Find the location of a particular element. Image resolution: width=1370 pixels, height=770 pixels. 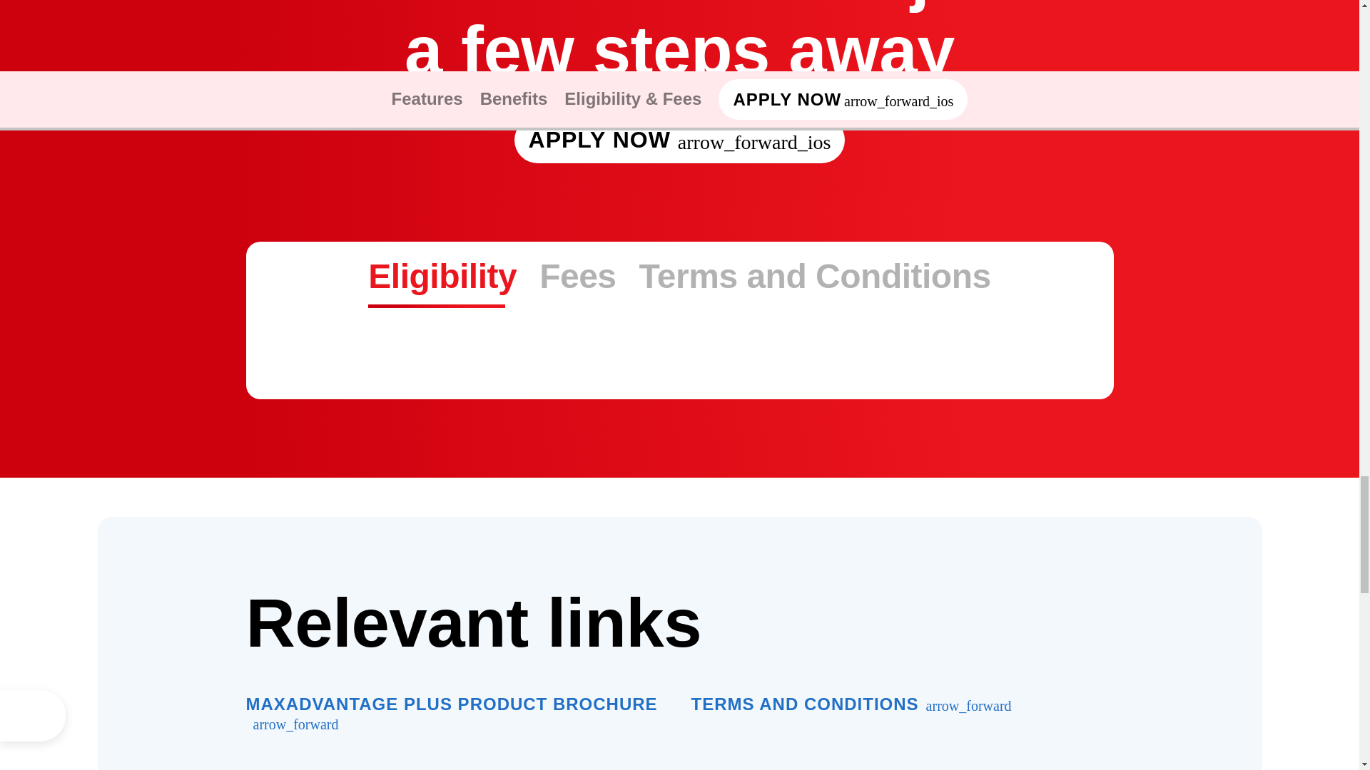

Fees is located at coordinates (577, 275).